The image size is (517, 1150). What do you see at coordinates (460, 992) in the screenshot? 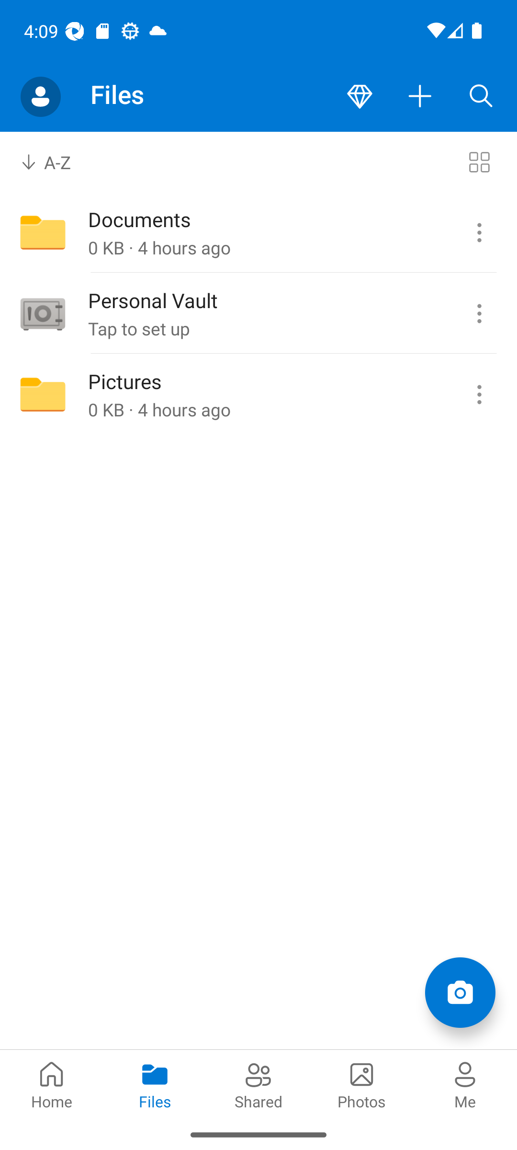
I see `Add items Scan` at bounding box center [460, 992].